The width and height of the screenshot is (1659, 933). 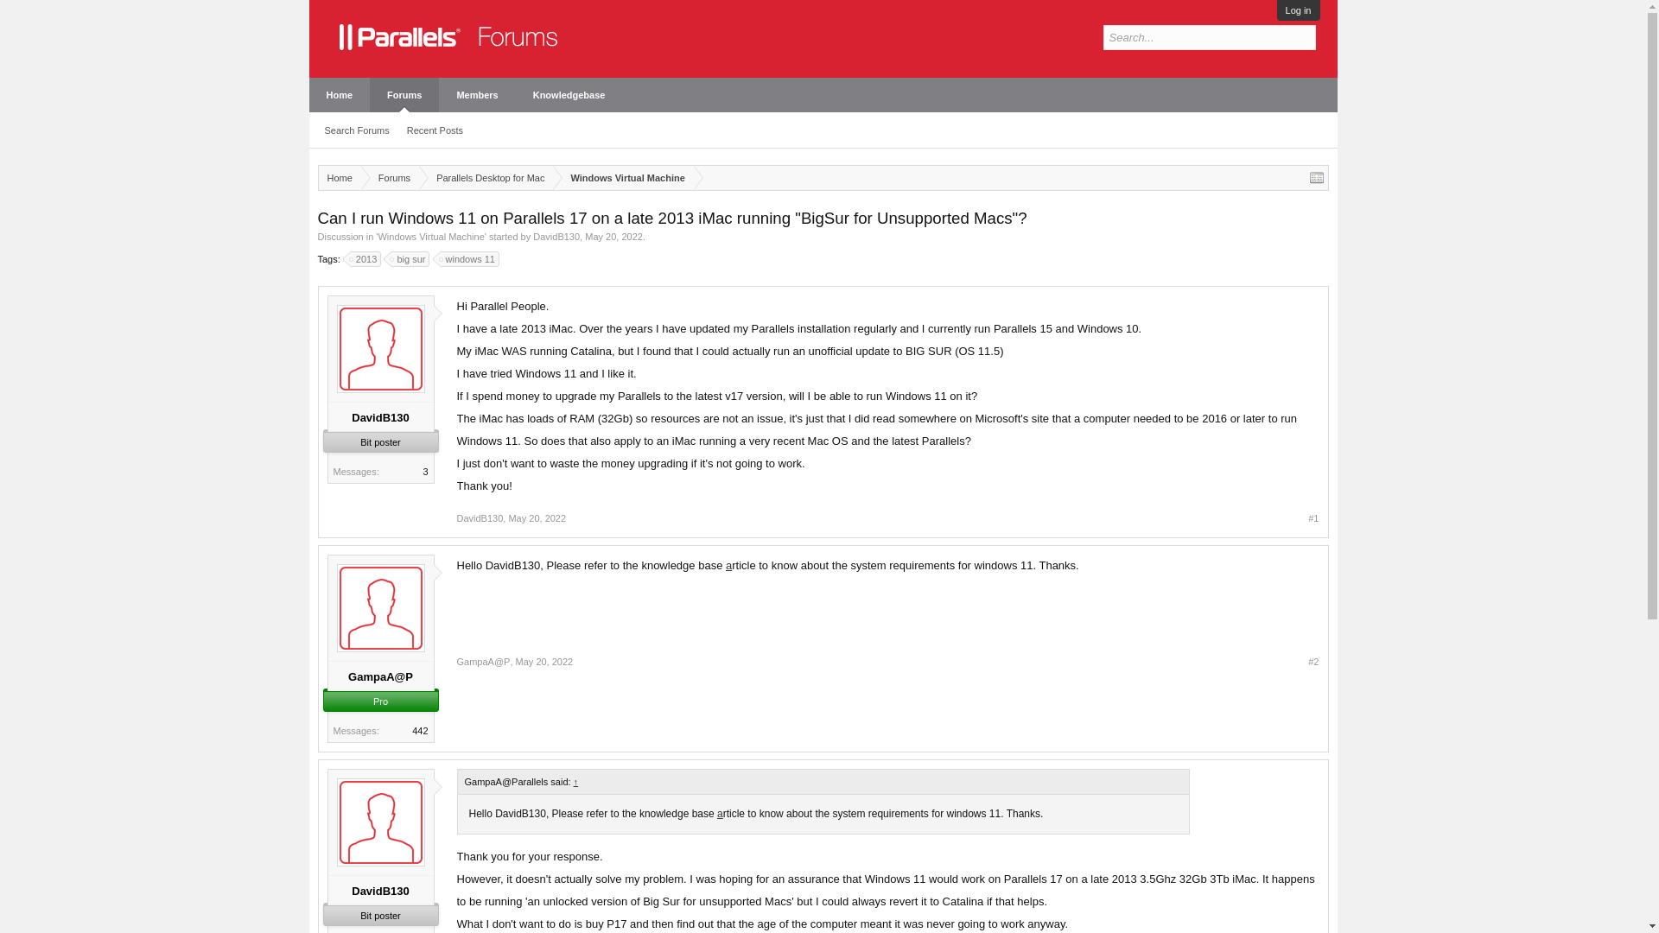 What do you see at coordinates (404, 94) in the screenshot?
I see `Forums` at bounding box center [404, 94].